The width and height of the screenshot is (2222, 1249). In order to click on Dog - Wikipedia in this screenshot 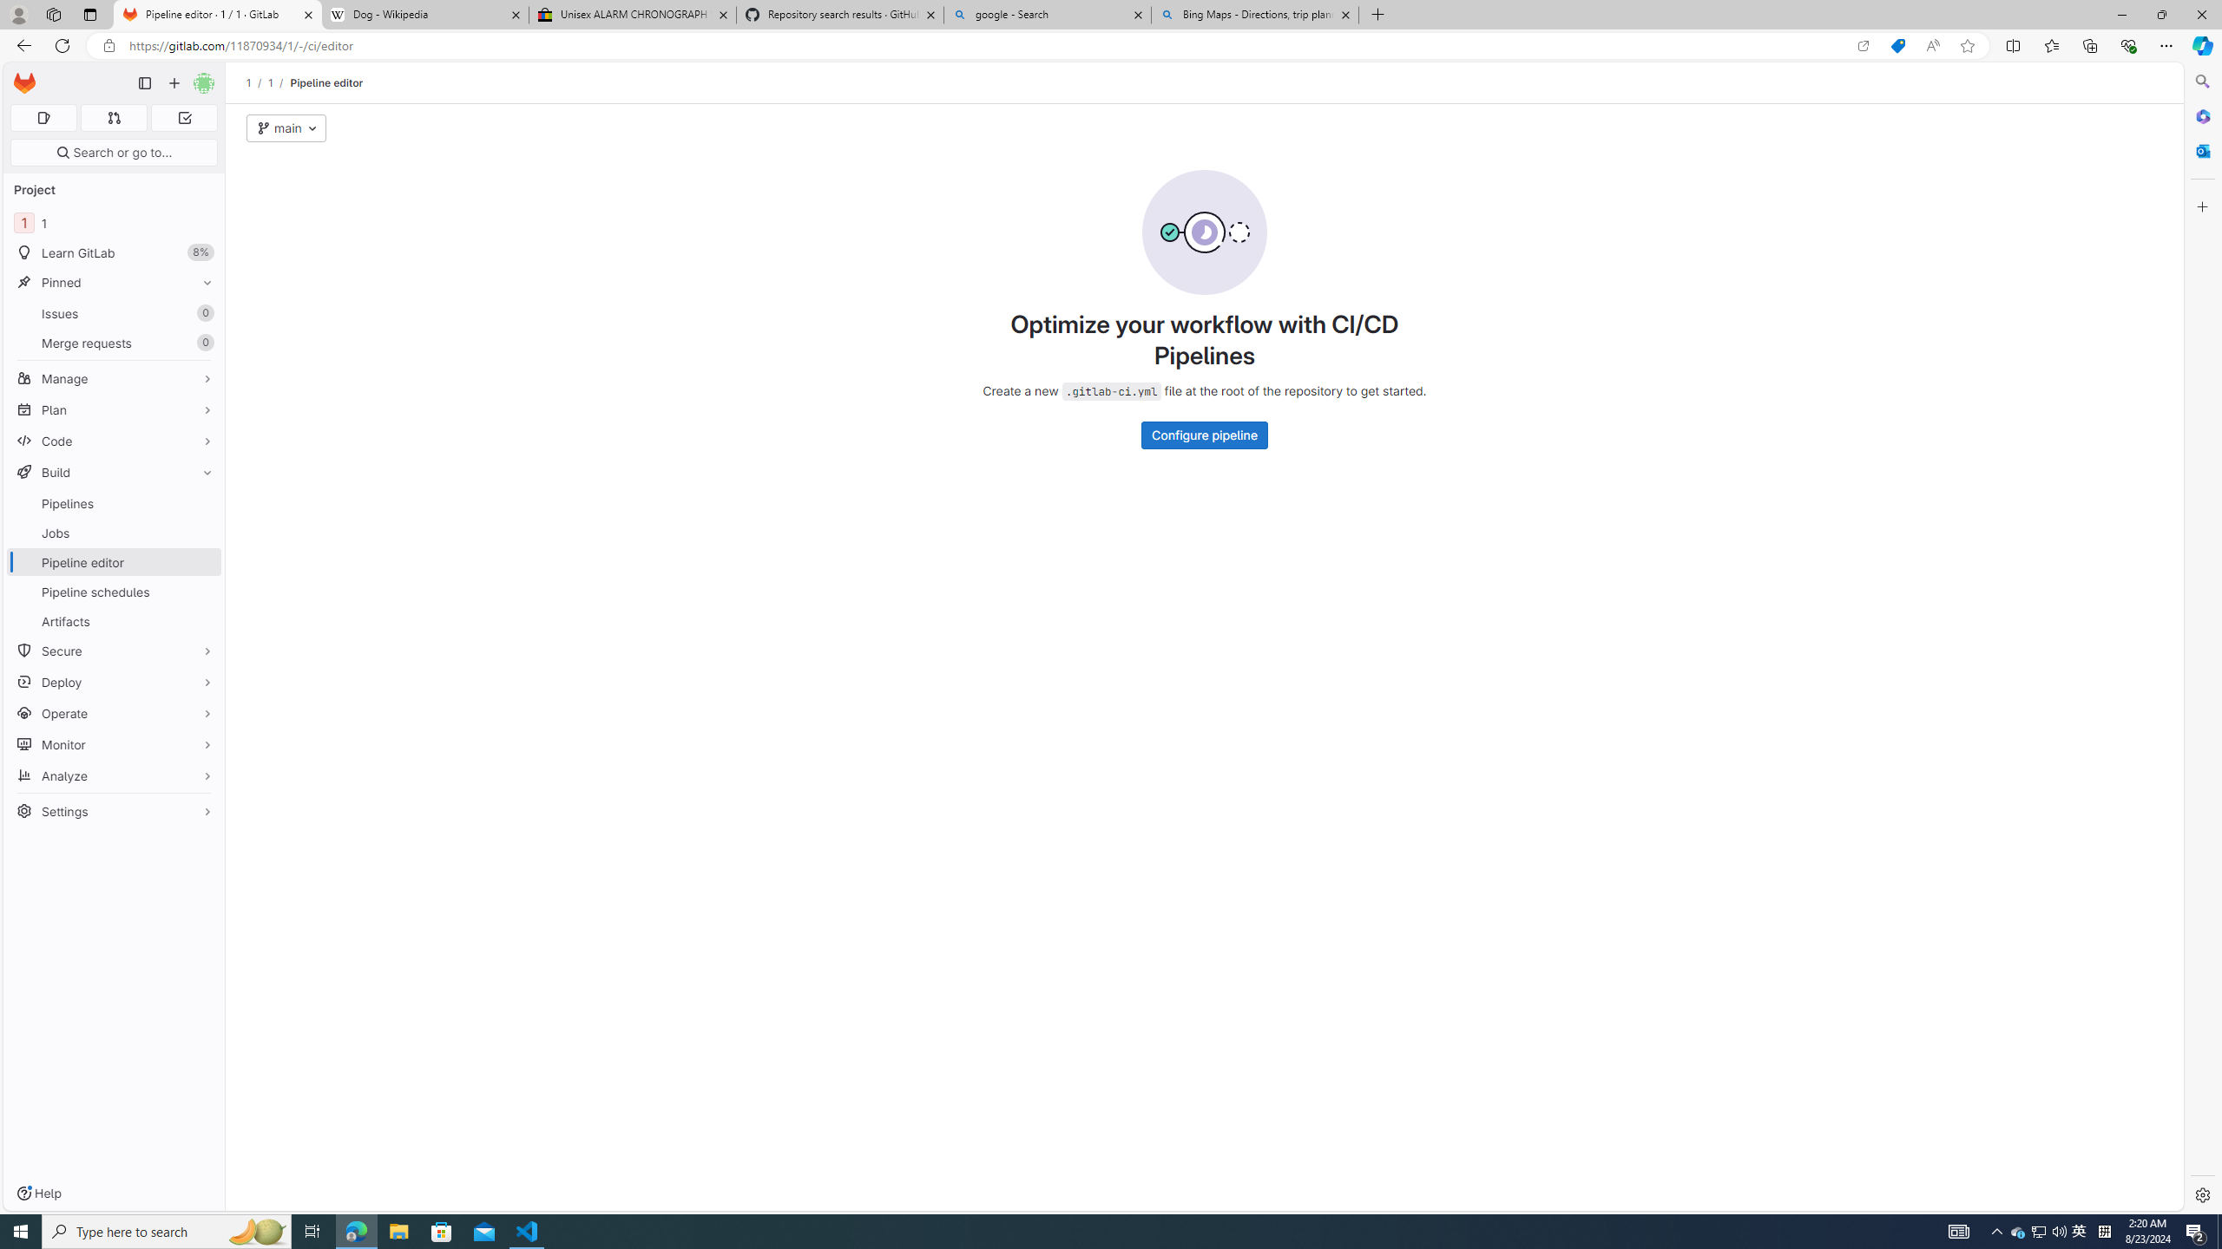, I will do `click(424, 15)`.